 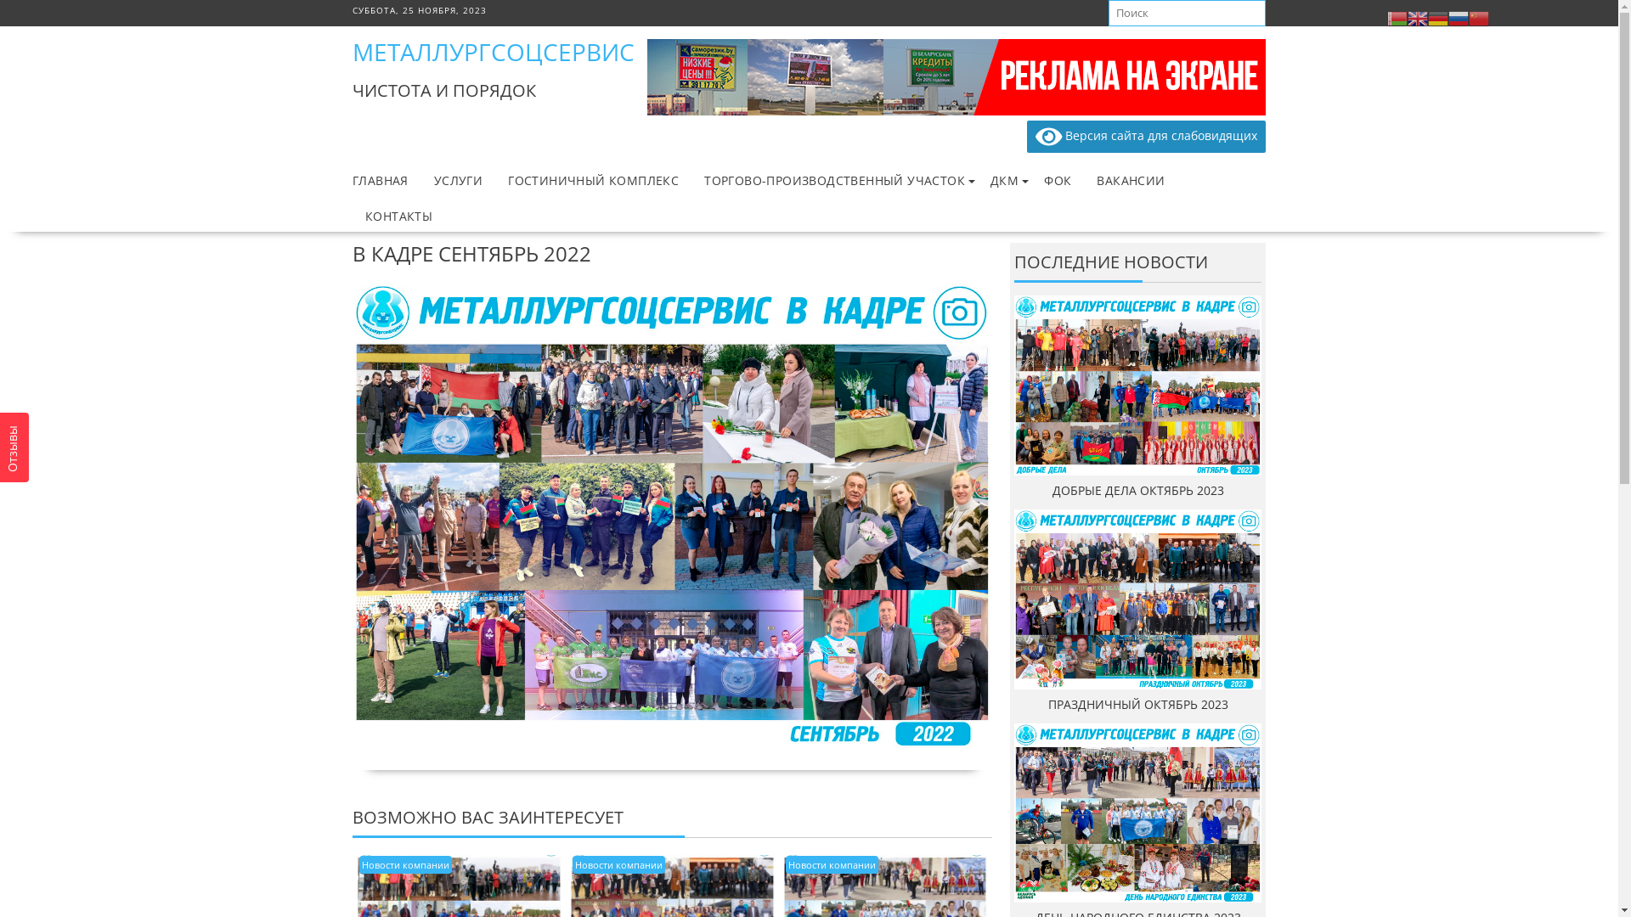 I want to click on Skip to content, so click(x=0, y=0).